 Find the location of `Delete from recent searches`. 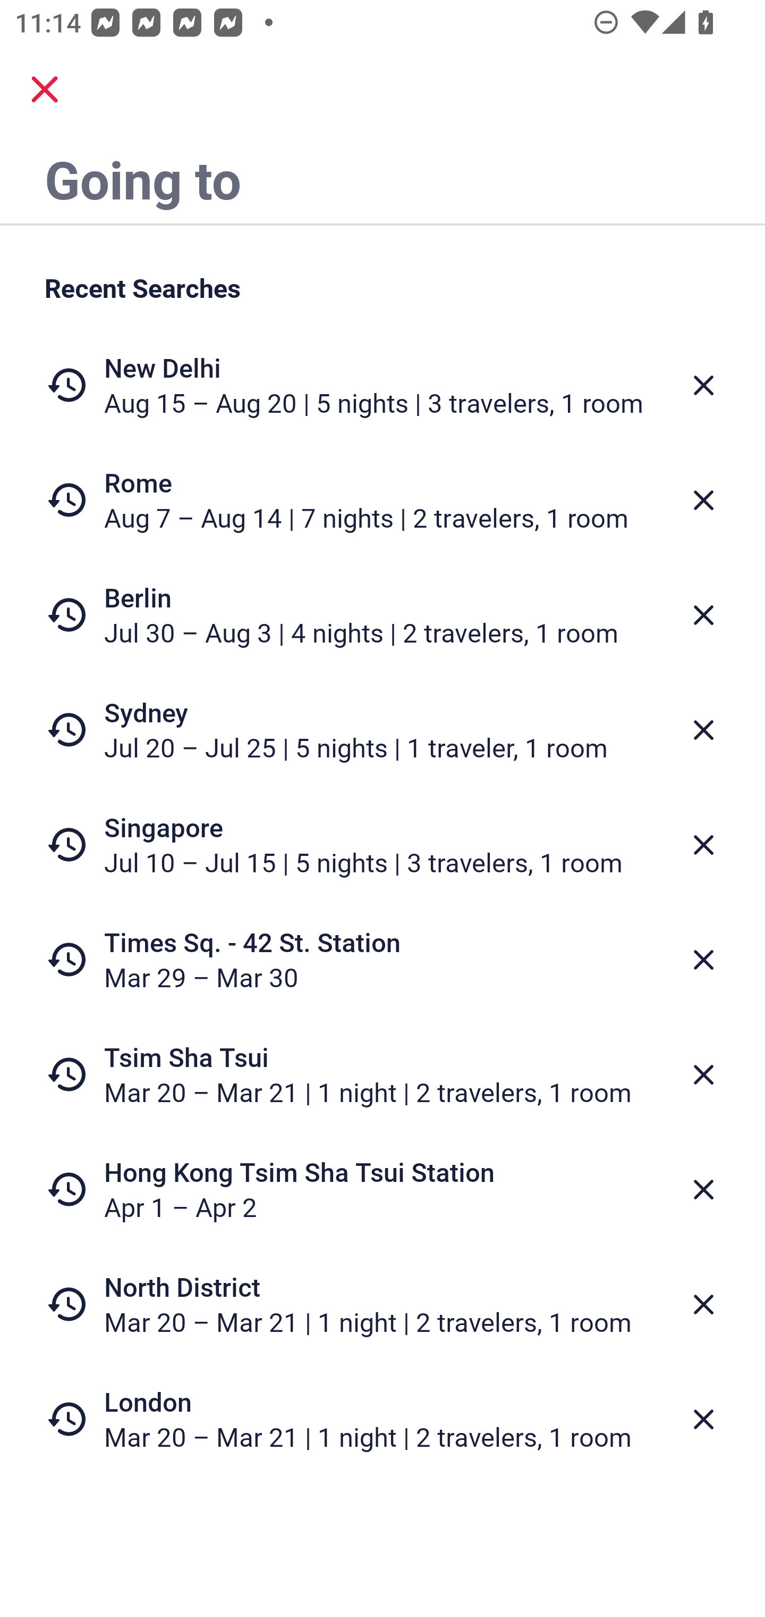

Delete from recent searches is located at coordinates (703, 1420).